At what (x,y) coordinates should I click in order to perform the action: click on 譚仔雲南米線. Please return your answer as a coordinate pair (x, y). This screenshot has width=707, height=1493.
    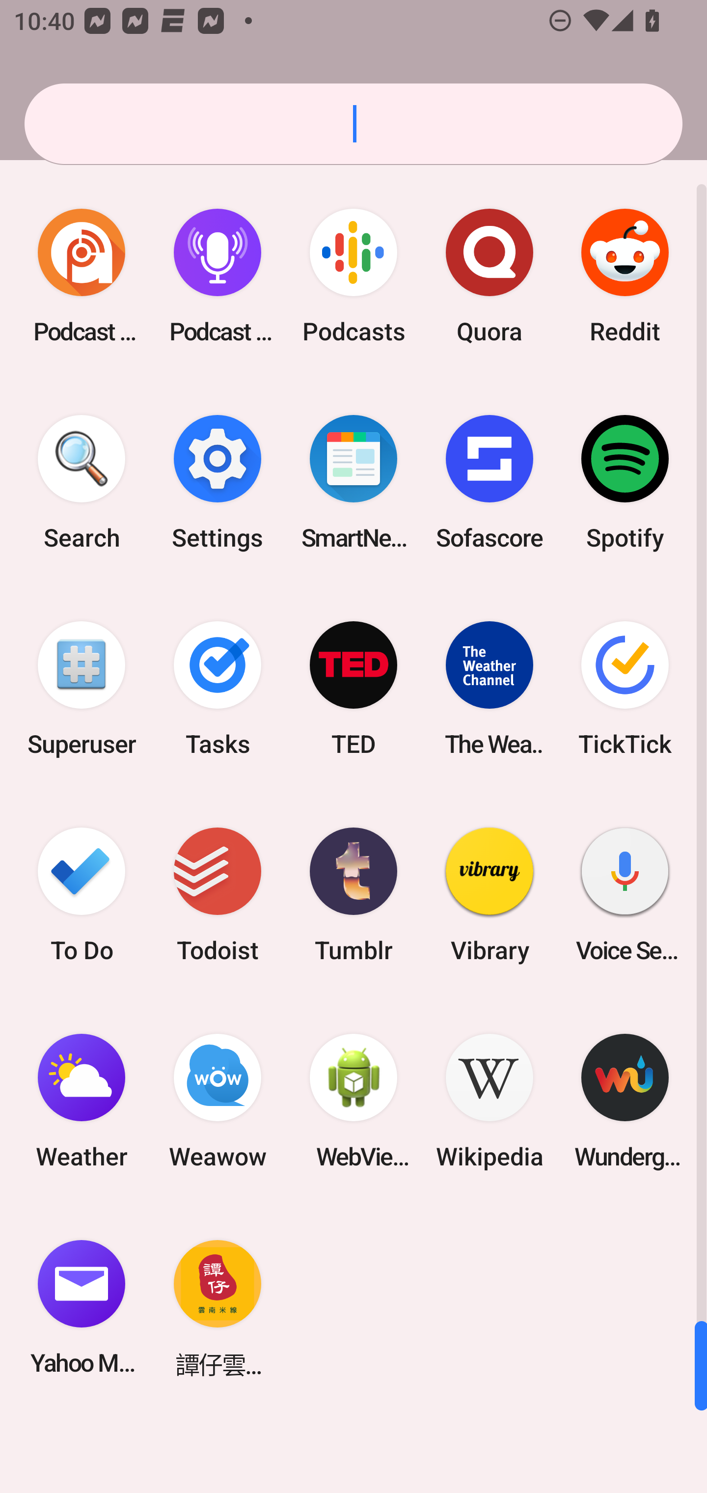
    Looking at the image, I should click on (218, 1307).